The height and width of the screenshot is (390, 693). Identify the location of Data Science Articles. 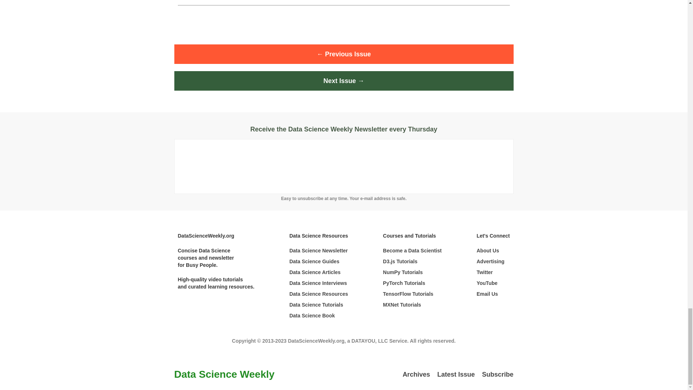
(319, 272).